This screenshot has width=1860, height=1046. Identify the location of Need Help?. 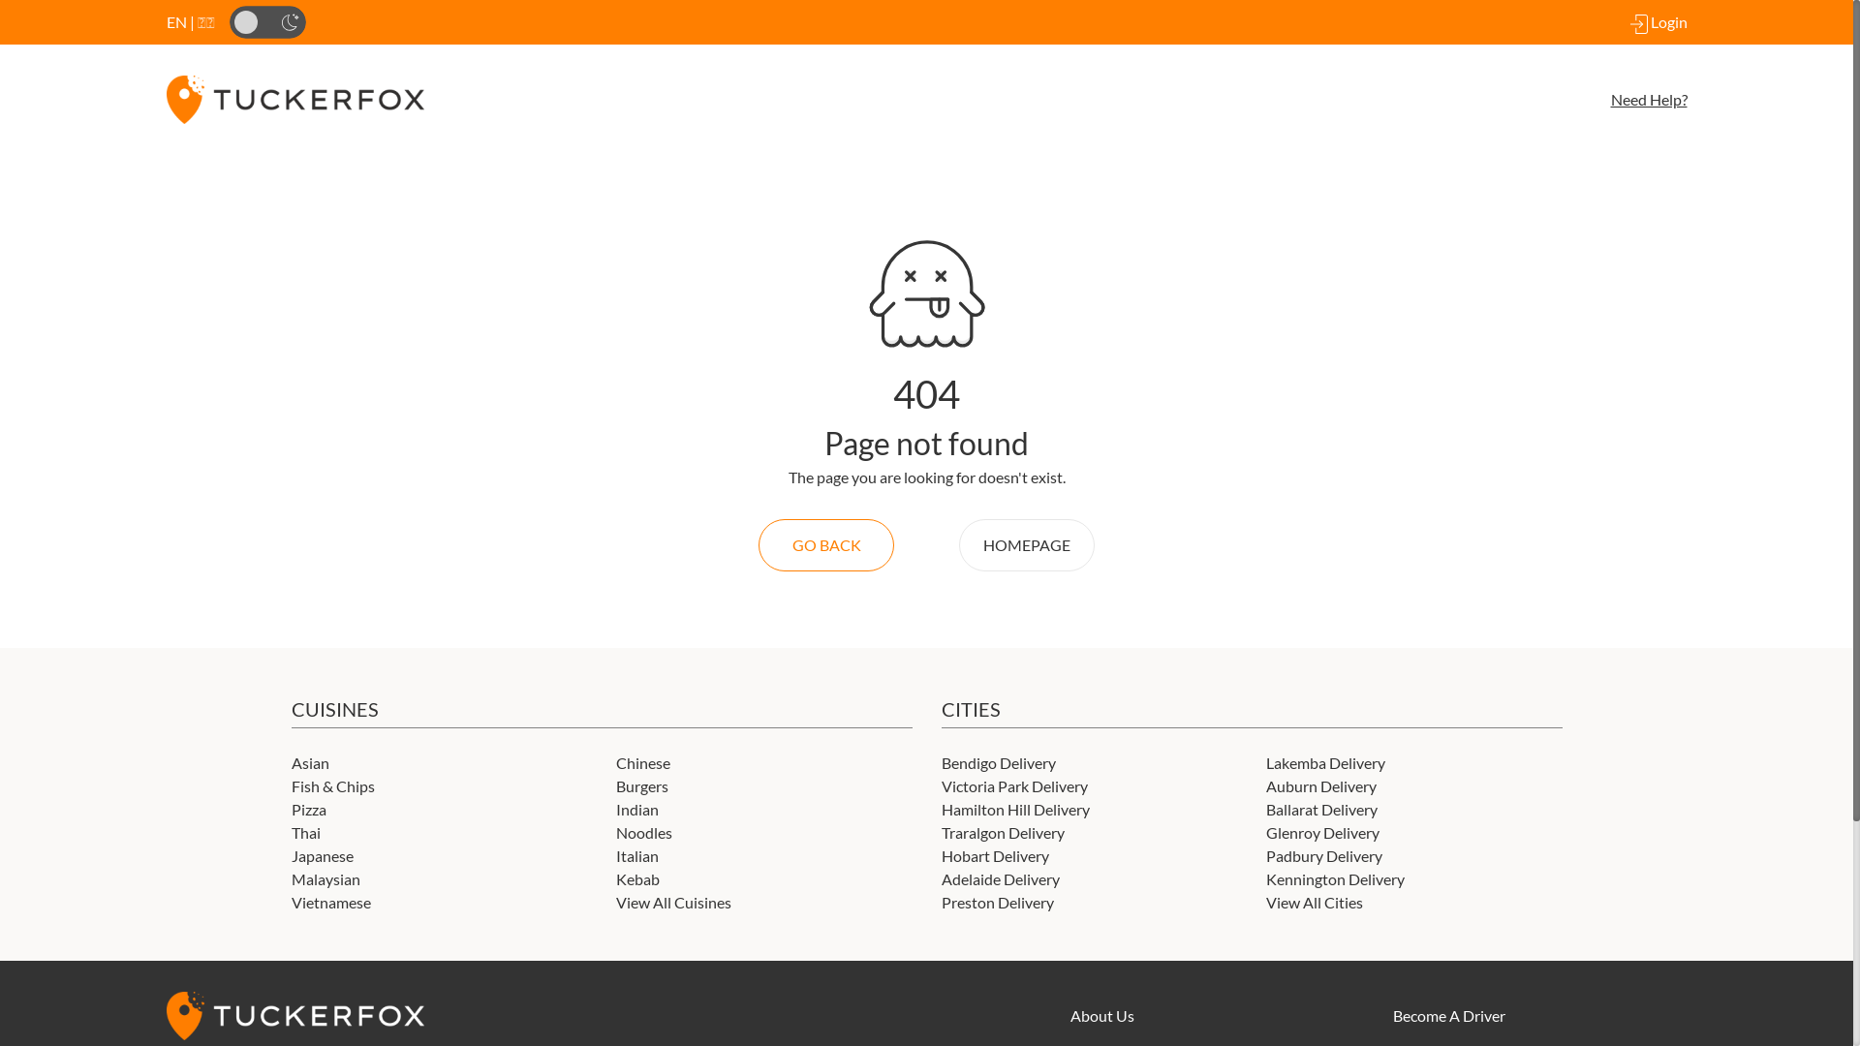
(1315, 100).